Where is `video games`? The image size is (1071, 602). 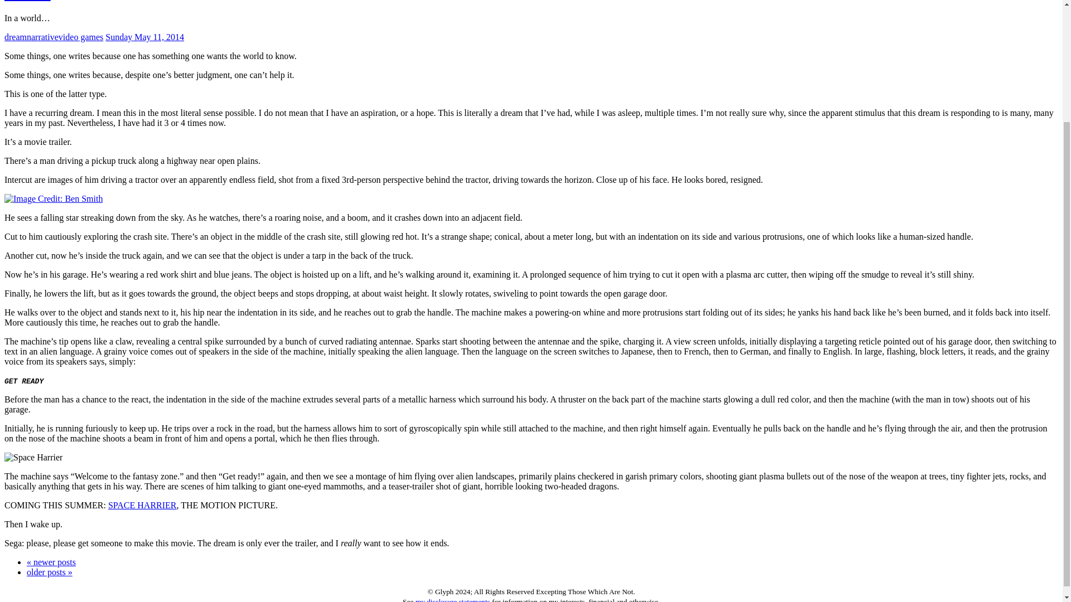 video games is located at coordinates (80, 37).